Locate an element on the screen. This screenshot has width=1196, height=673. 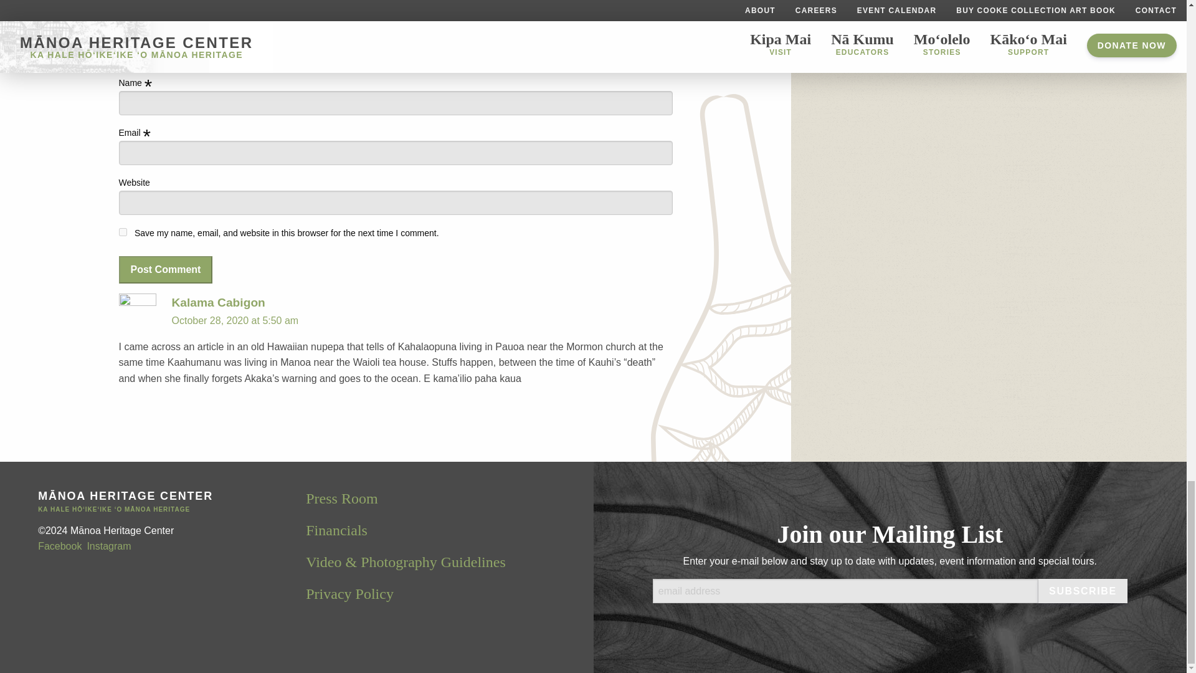
yes is located at coordinates (122, 232).